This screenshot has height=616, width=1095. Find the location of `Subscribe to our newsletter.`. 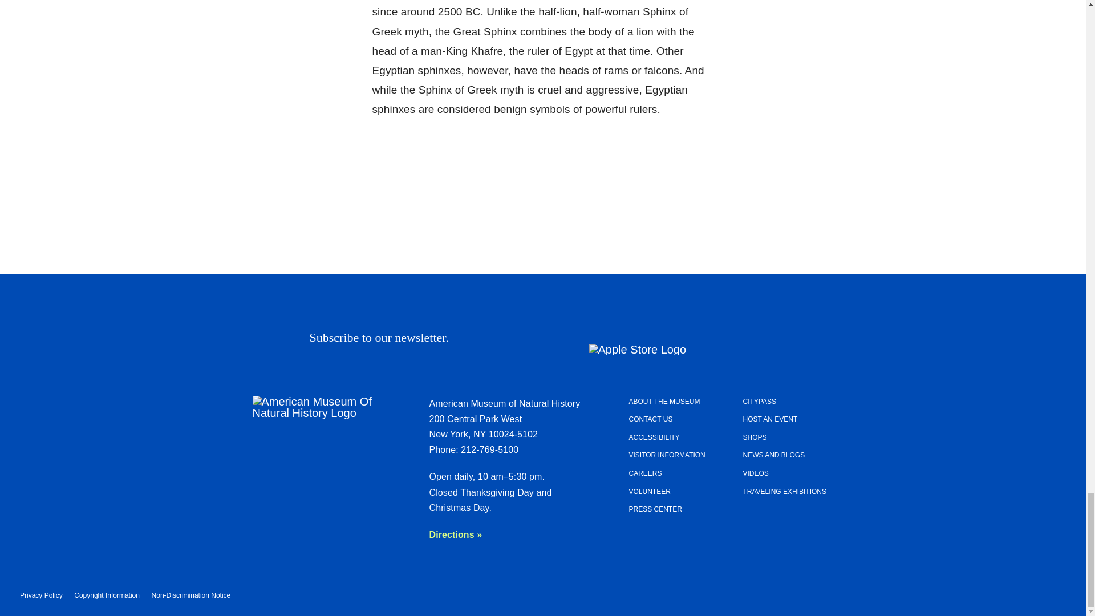

Subscribe to our newsletter. is located at coordinates (520, 338).